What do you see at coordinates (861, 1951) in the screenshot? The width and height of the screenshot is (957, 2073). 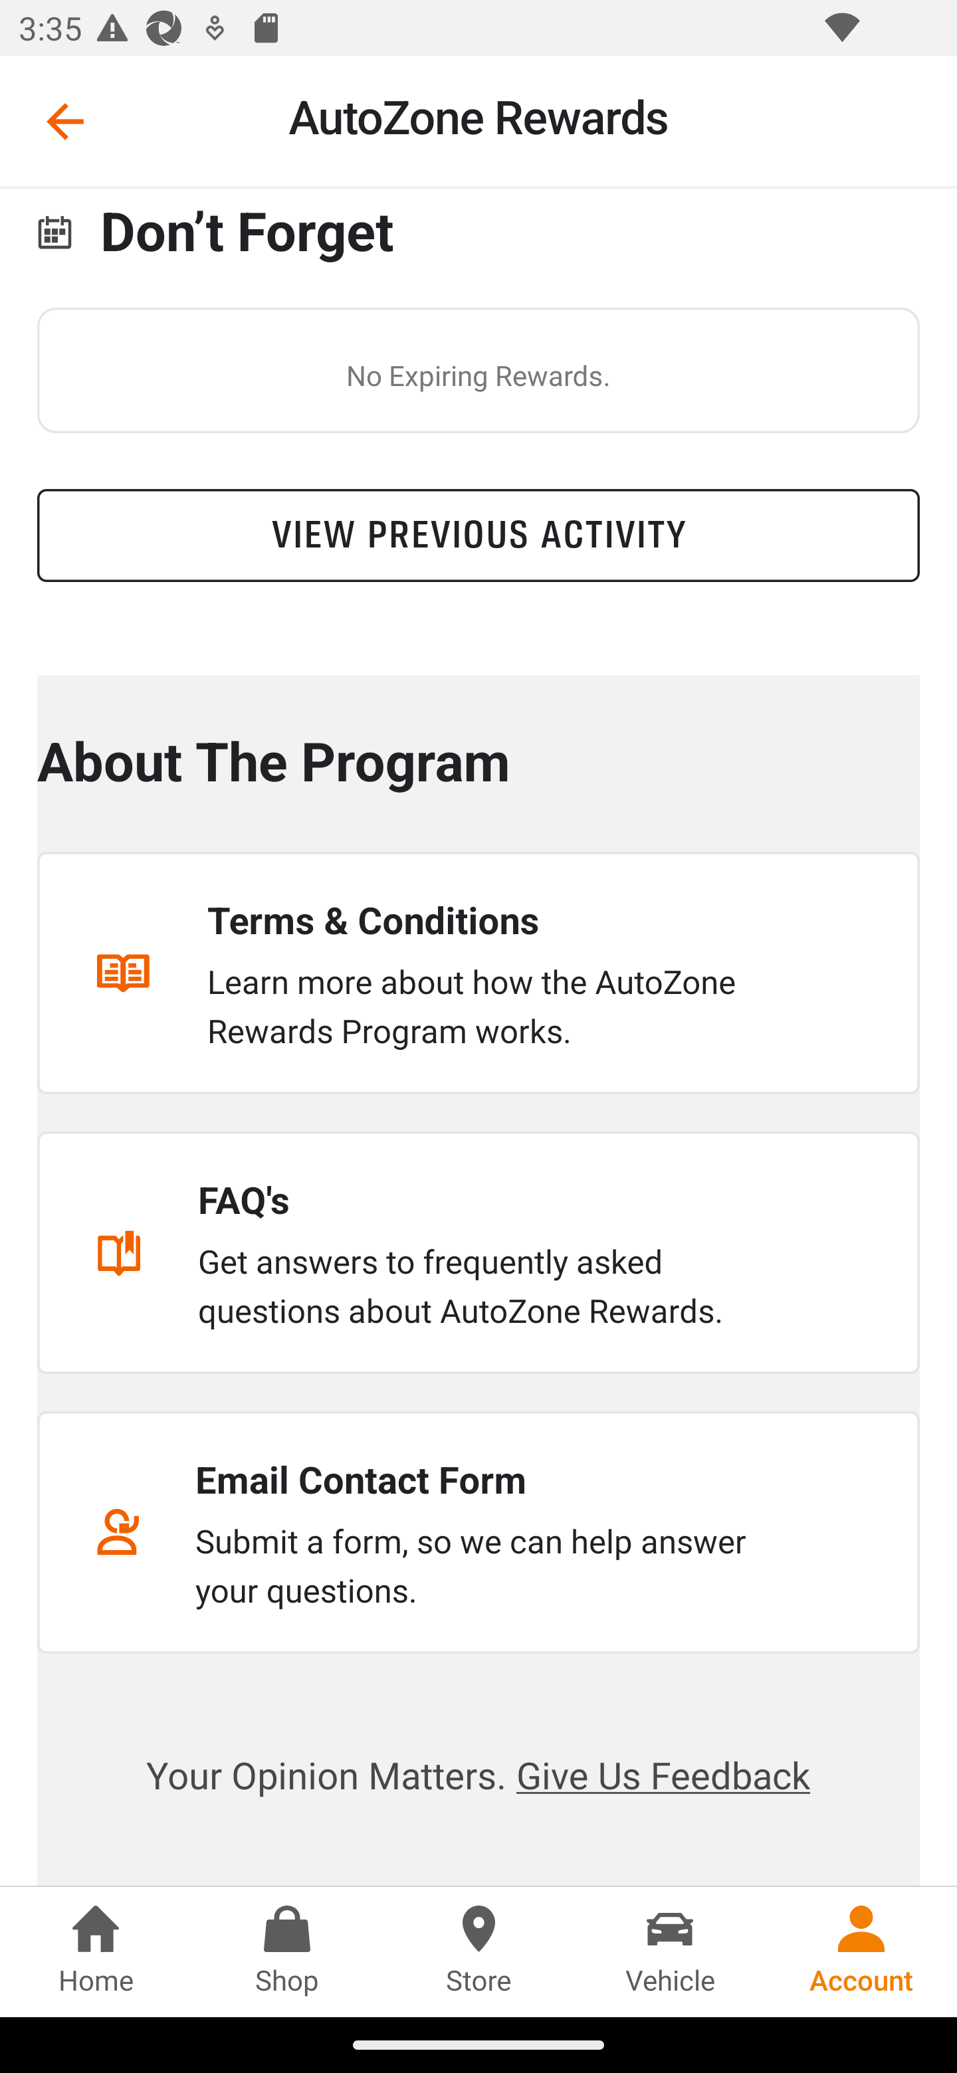 I see `Account` at bounding box center [861, 1951].